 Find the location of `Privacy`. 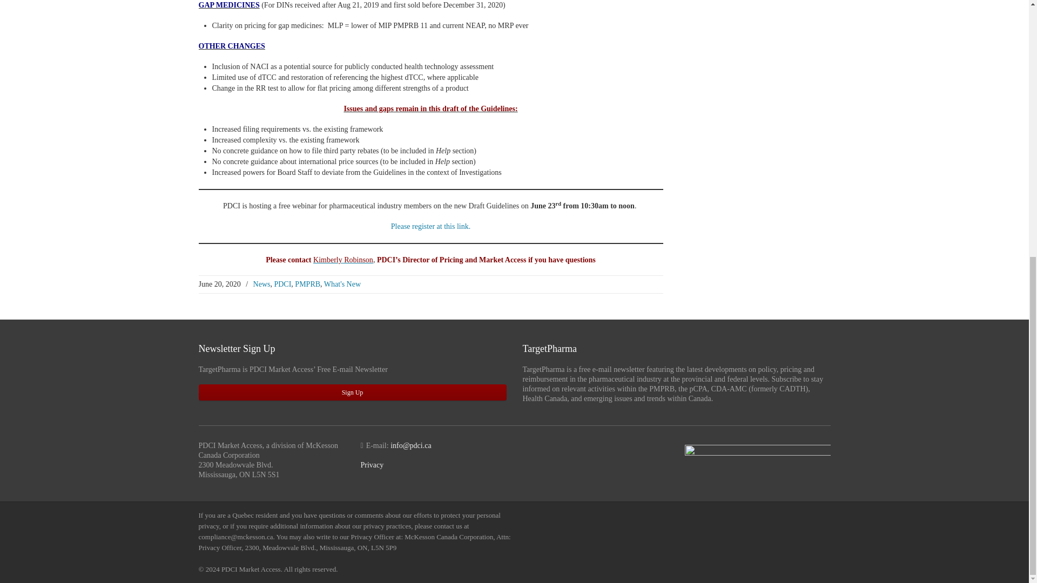

Privacy is located at coordinates (372, 465).